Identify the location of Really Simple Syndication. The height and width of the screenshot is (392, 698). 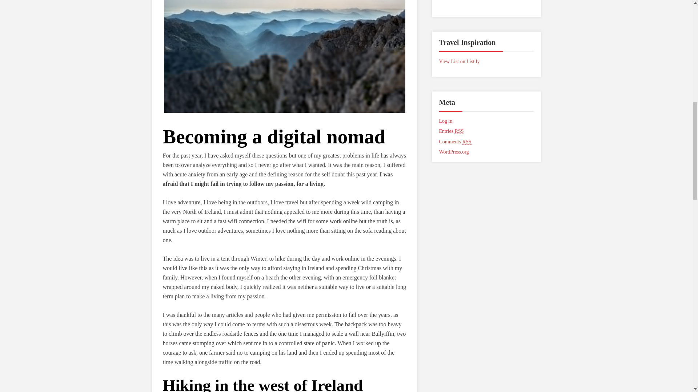
(460, 131).